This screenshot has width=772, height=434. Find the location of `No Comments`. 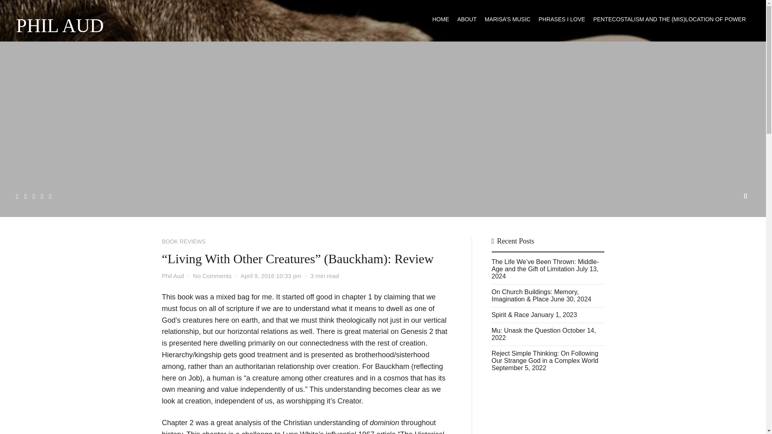

No Comments is located at coordinates (212, 276).